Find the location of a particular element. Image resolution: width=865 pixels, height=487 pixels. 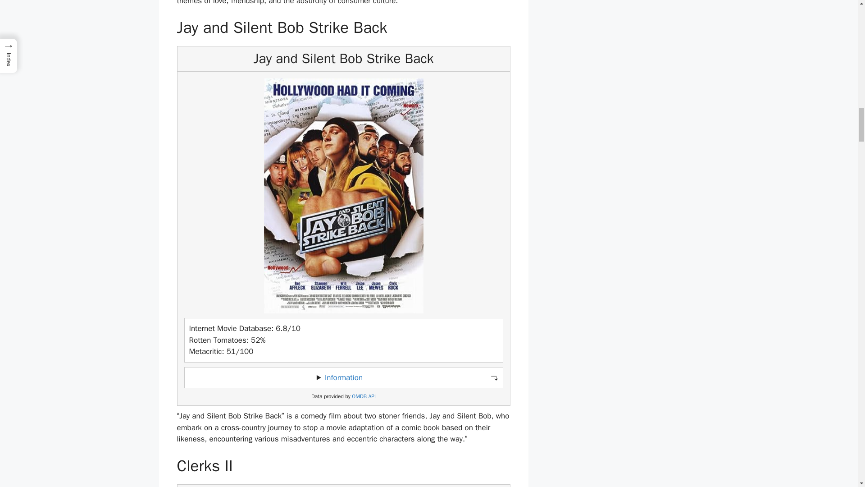

Toggle information is located at coordinates (343, 378).